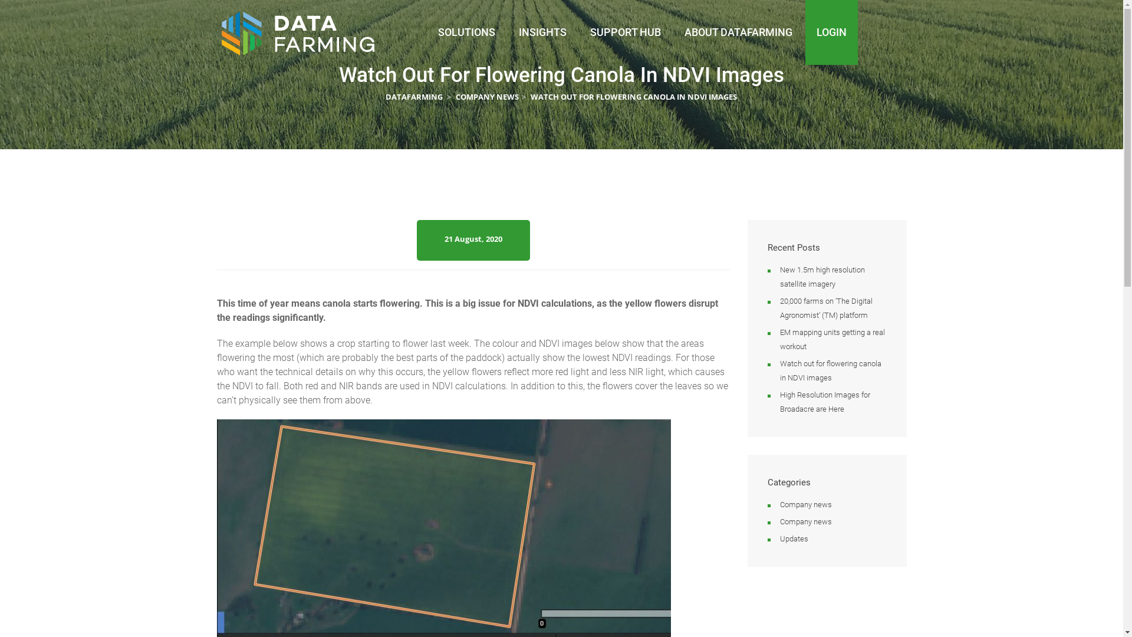  Describe the element at coordinates (805, 521) in the screenshot. I see `Company news` at that location.